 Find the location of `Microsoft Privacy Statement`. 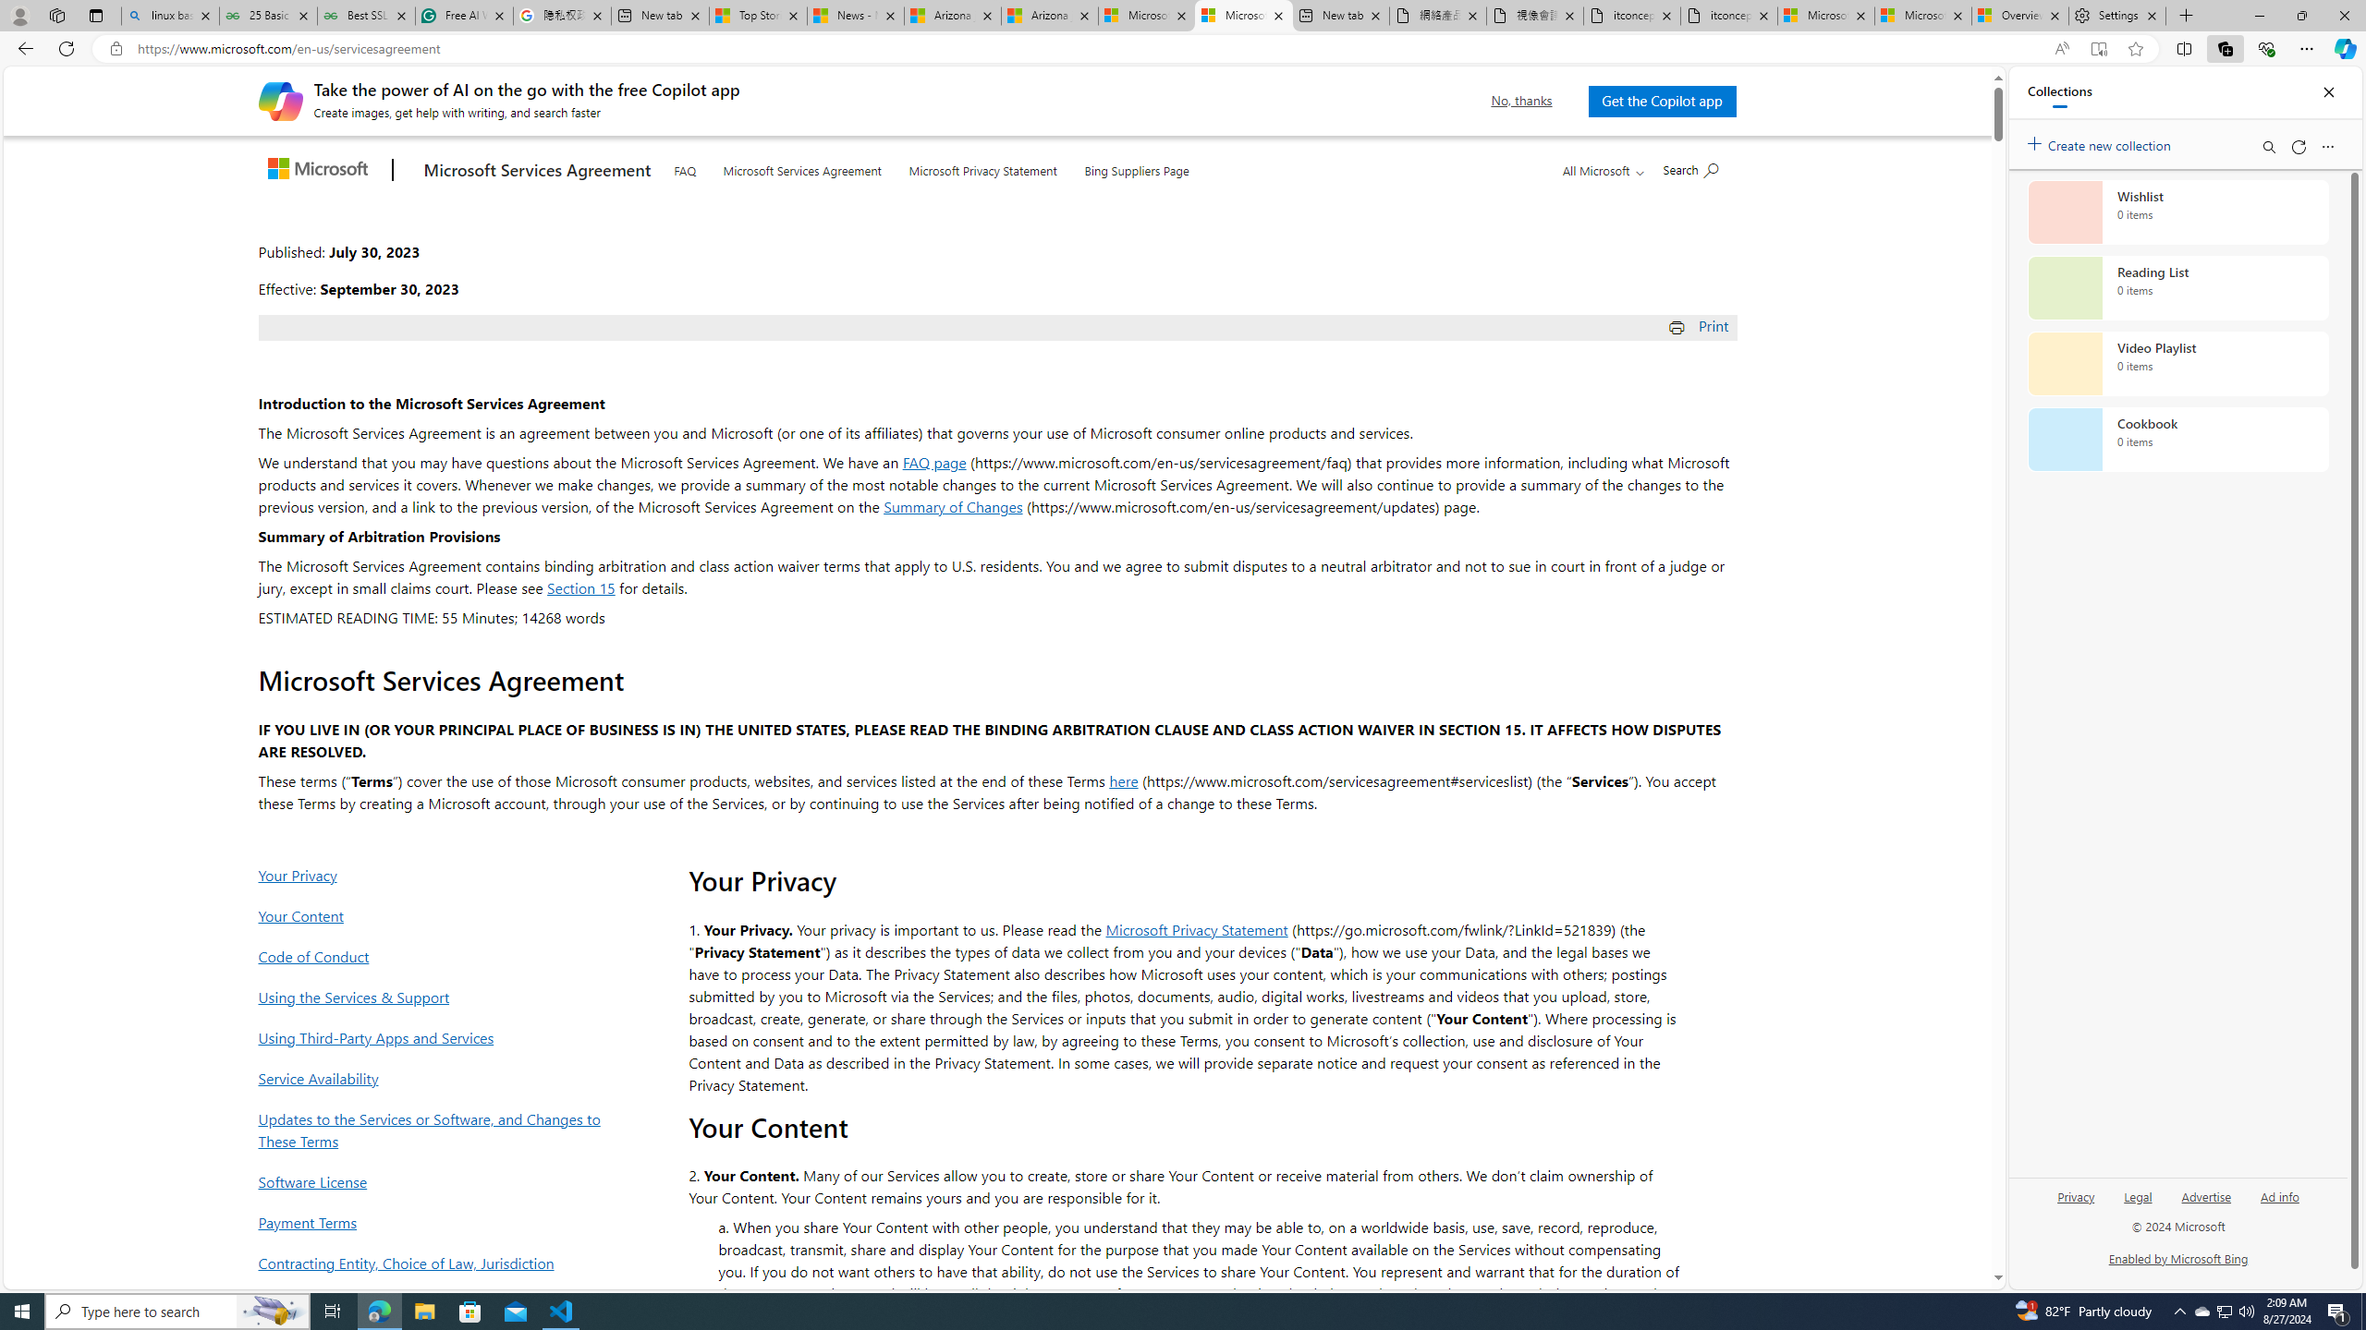

Microsoft Privacy Statement is located at coordinates (983, 166).